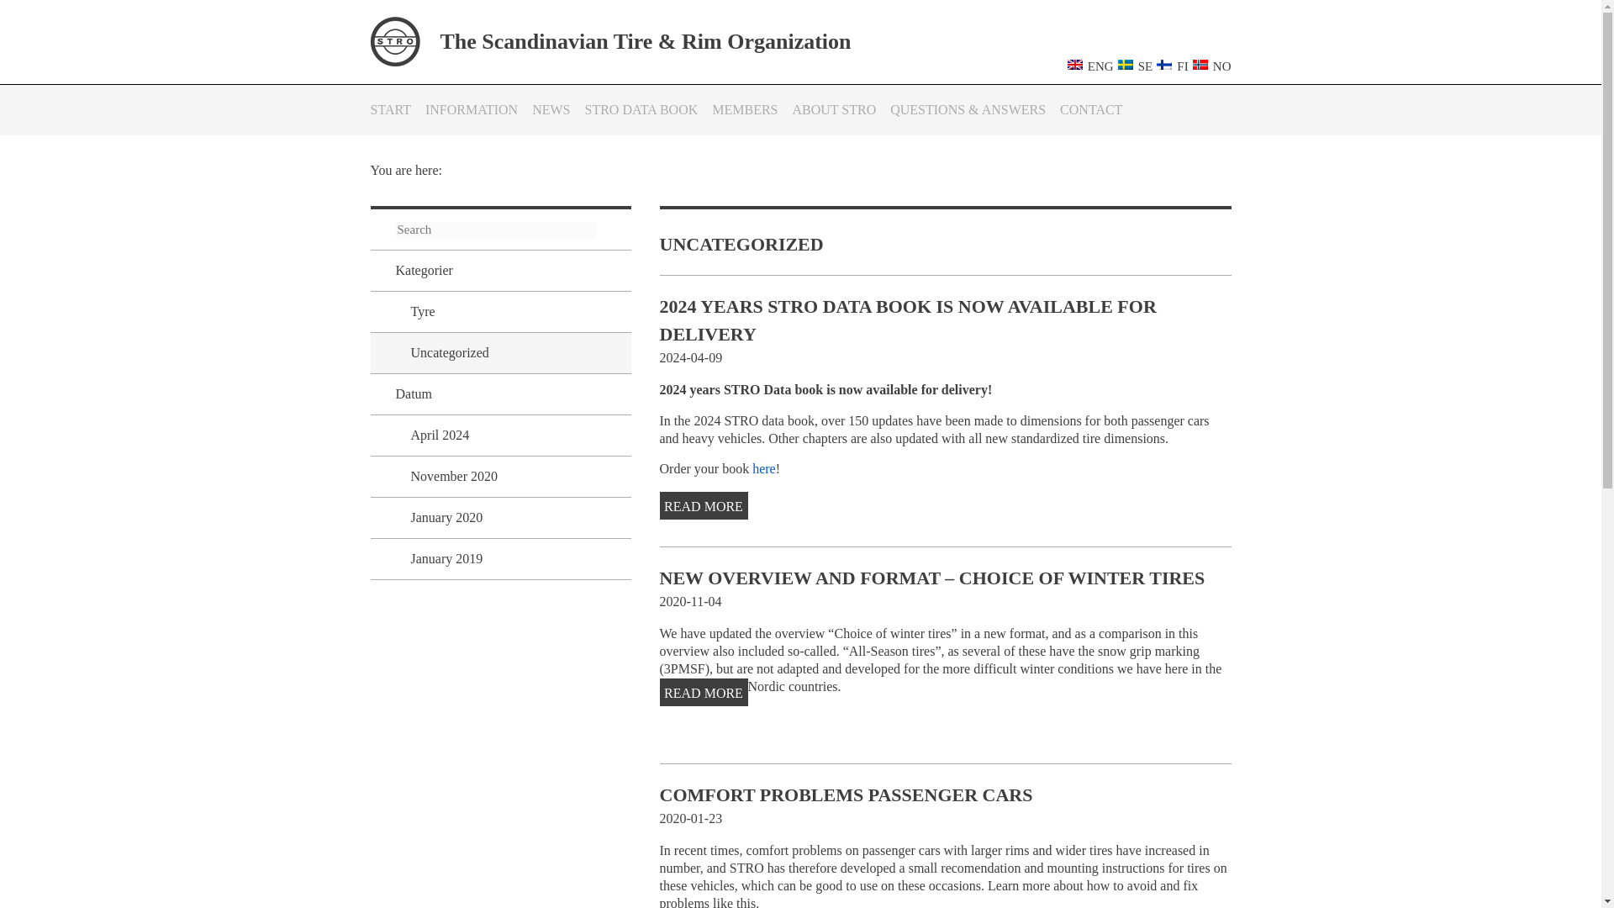 Image resolution: width=1614 pixels, height=908 pixels. I want to click on   NO, so click(1209, 66).